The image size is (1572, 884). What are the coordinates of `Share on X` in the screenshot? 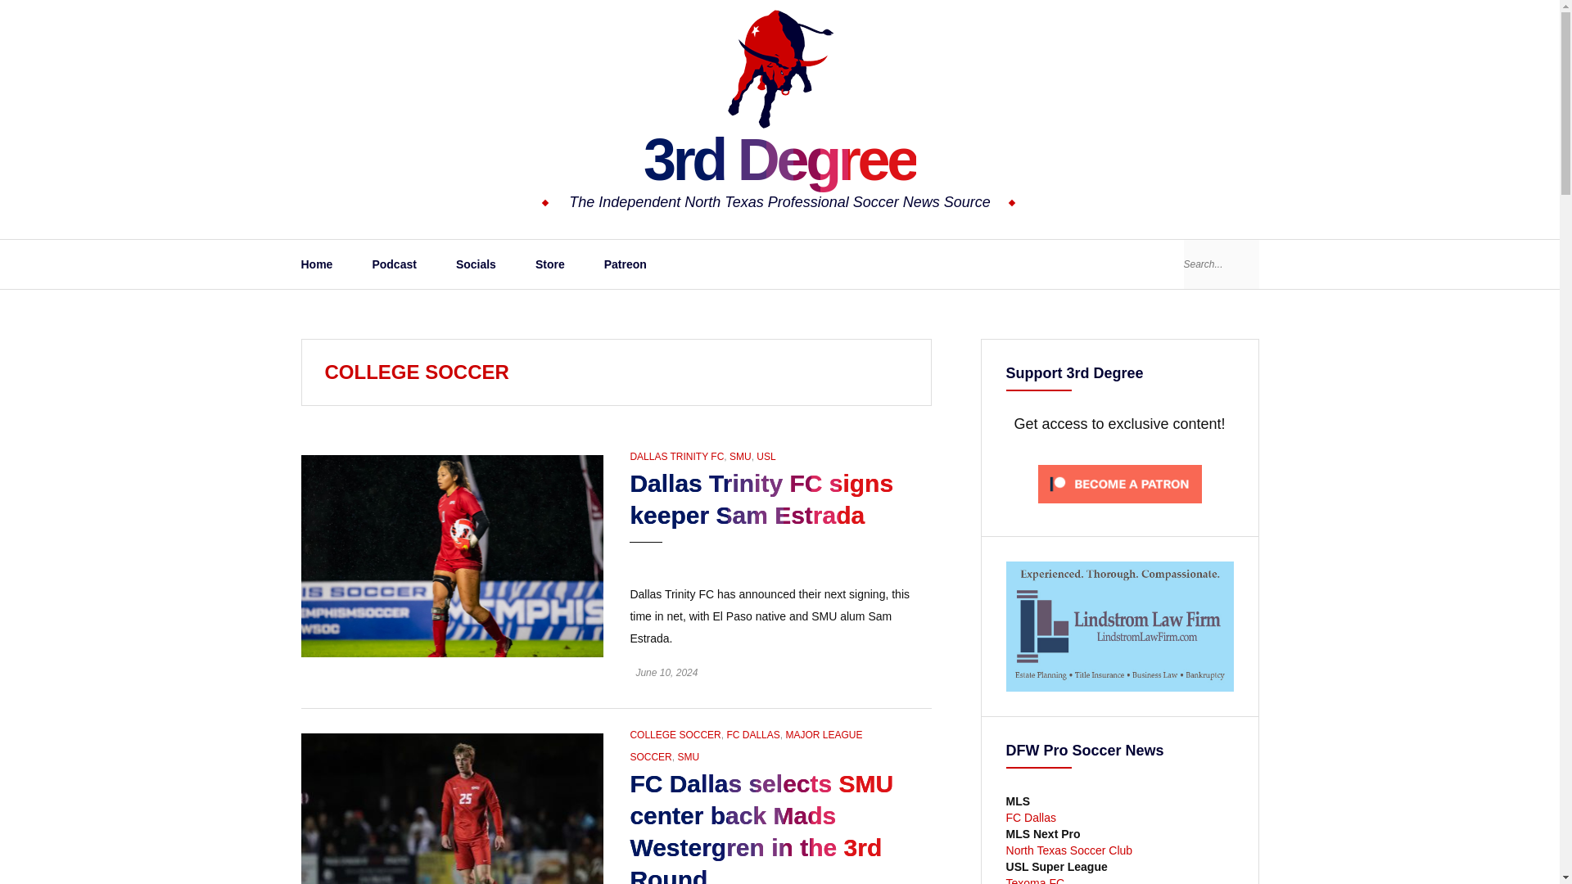 It's located at (838, 557).